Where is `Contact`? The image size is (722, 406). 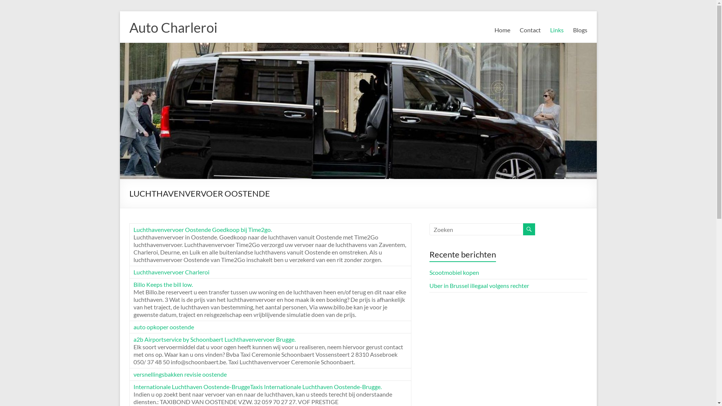
Contact is located at coordinates (530, 30).